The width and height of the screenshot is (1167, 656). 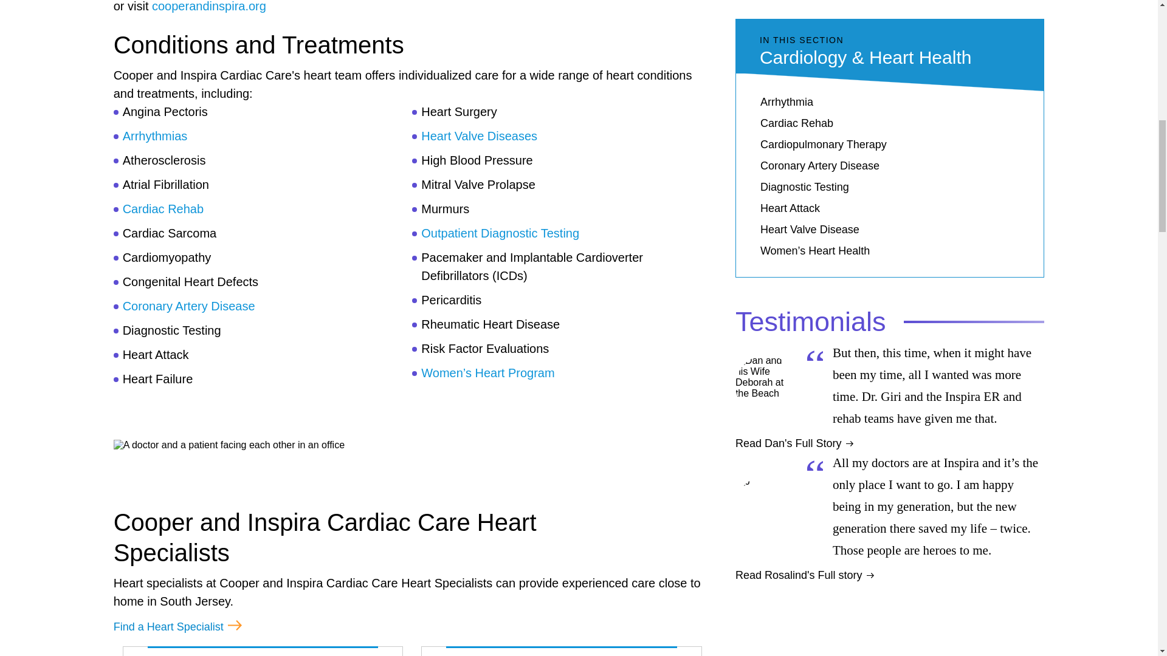 I want to click on cooperandinspira.org, so click(x=208, y=6).